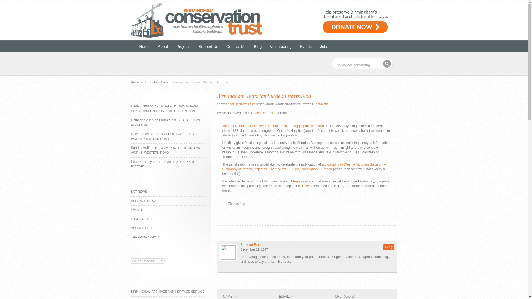  What do you see at coordinates (280, 48) in the screenshot?
I see `Volunteering` at bounding box center [280, 48].